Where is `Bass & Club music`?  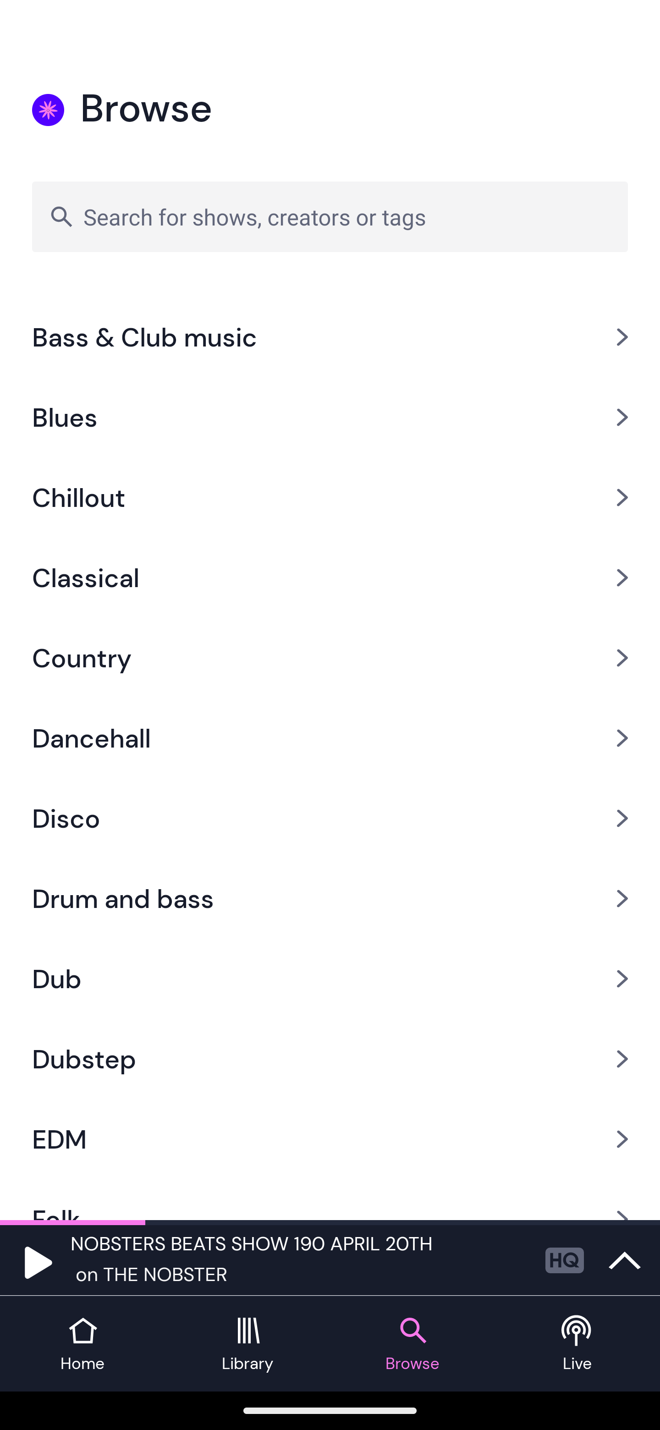
Bass & Club music is located at coordinates (330, 337).